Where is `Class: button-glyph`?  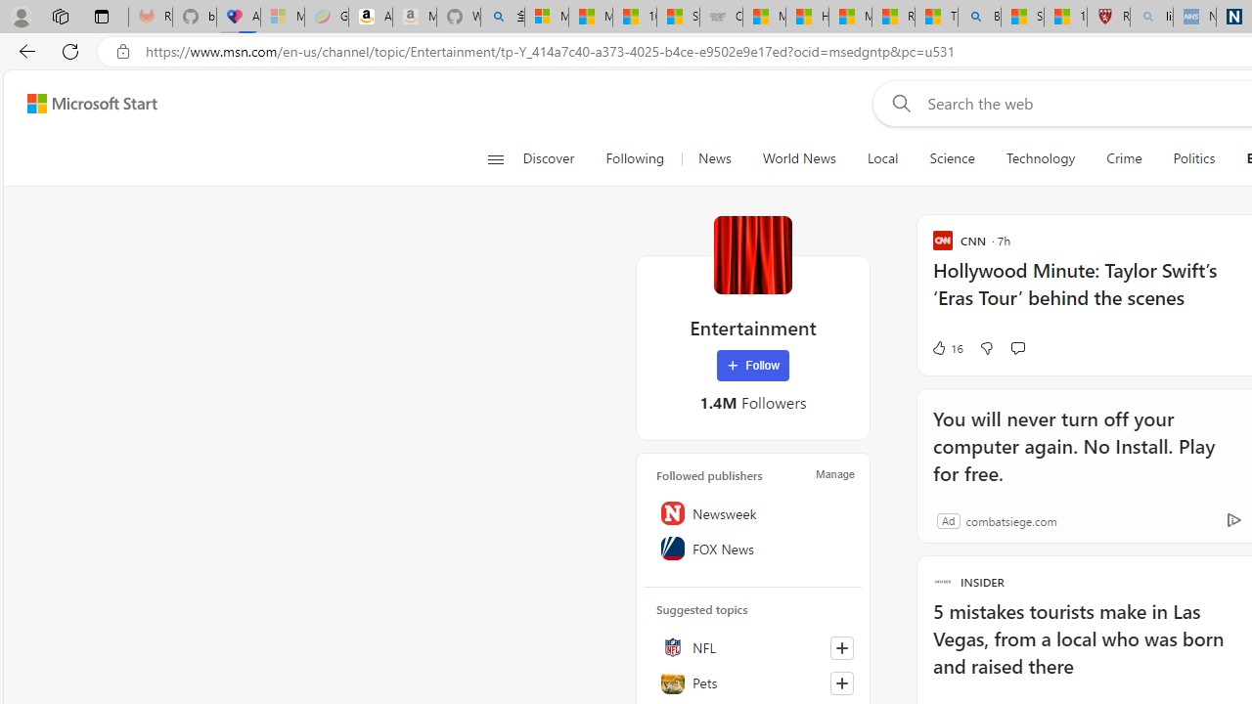 Class: button-glyph is located at coordinates (495, 158).